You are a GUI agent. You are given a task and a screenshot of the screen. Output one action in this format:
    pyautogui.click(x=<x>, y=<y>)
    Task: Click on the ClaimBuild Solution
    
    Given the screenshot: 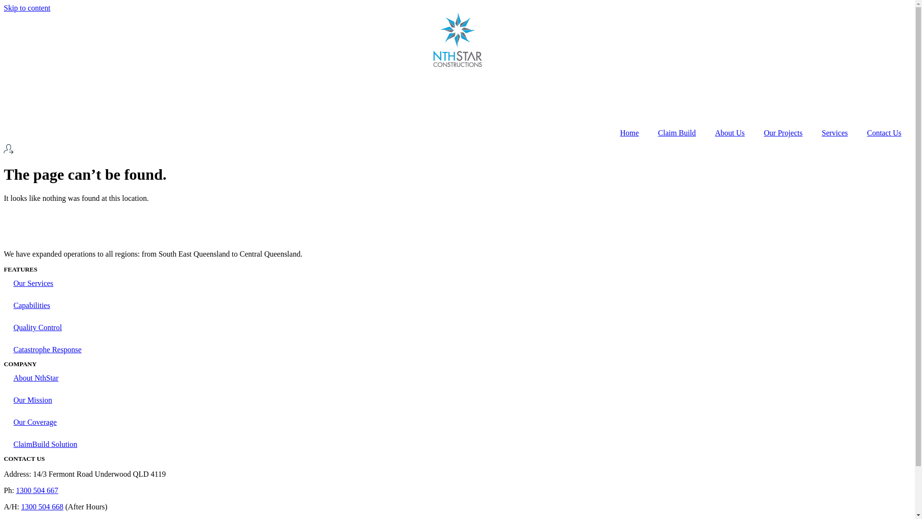 What is the action you would take?
    pyautogui.click(x=457, y=445)
    